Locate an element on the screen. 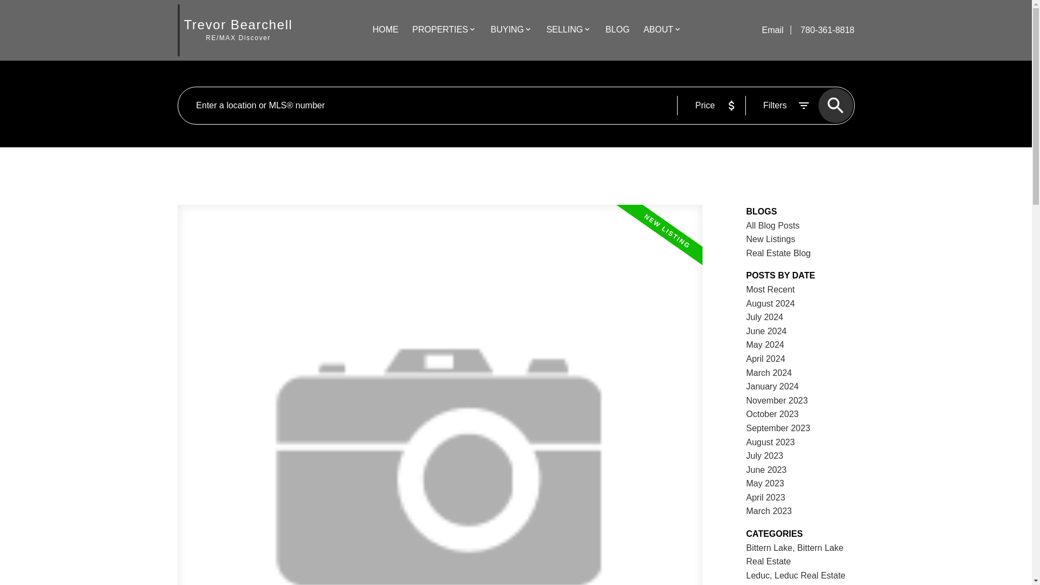 The width and height of the screenshot is (1040, 585). New Listings is located at coordinates (771, 239).